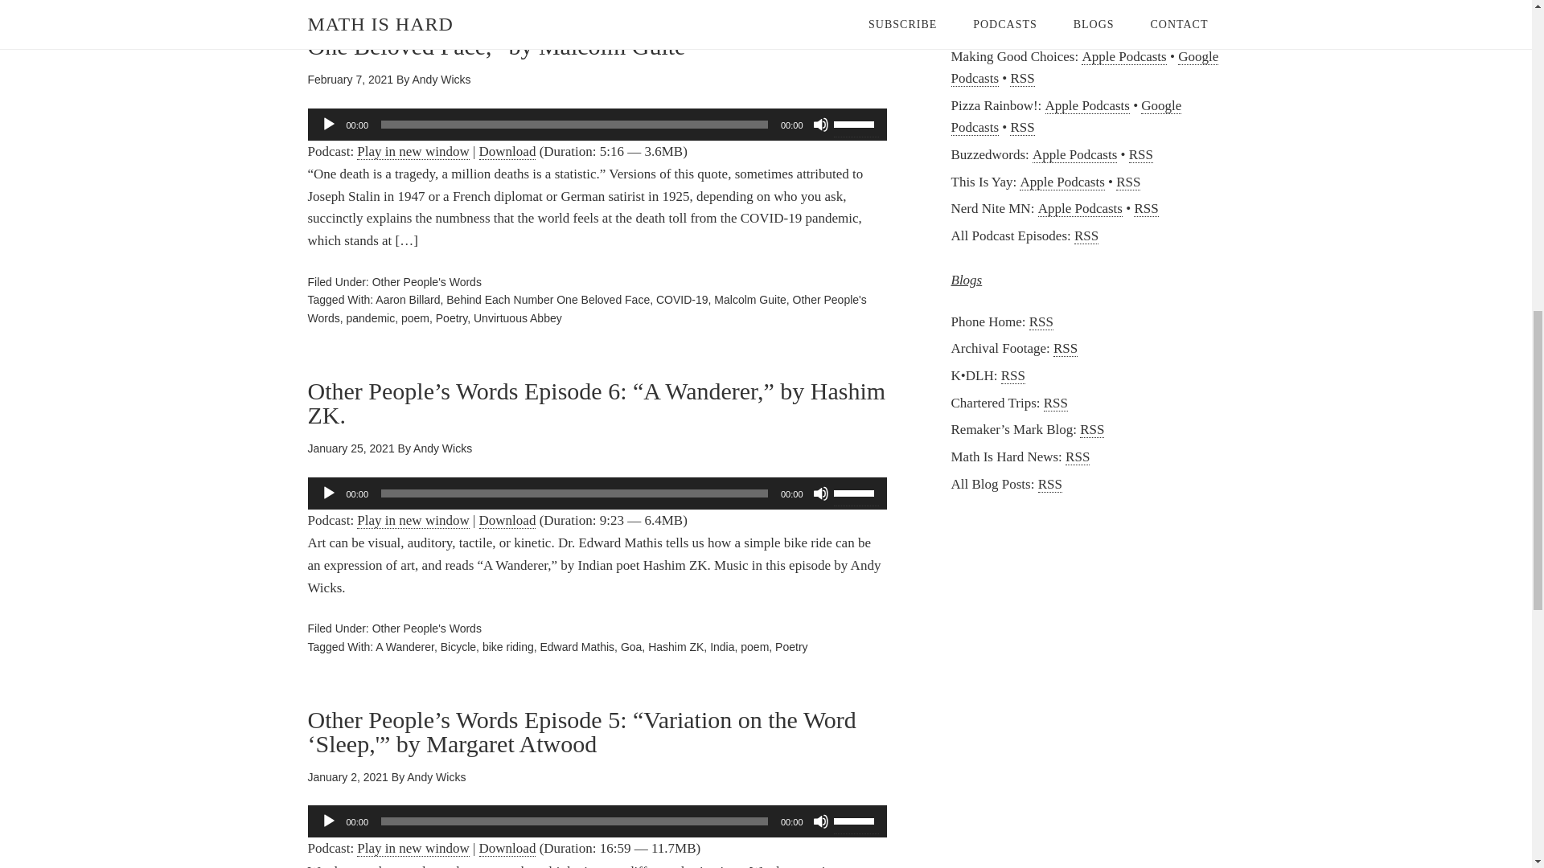  What do you see at coordinates (328, 124) in the screenshot?
I see `Play` at bounding box center [328, 124].